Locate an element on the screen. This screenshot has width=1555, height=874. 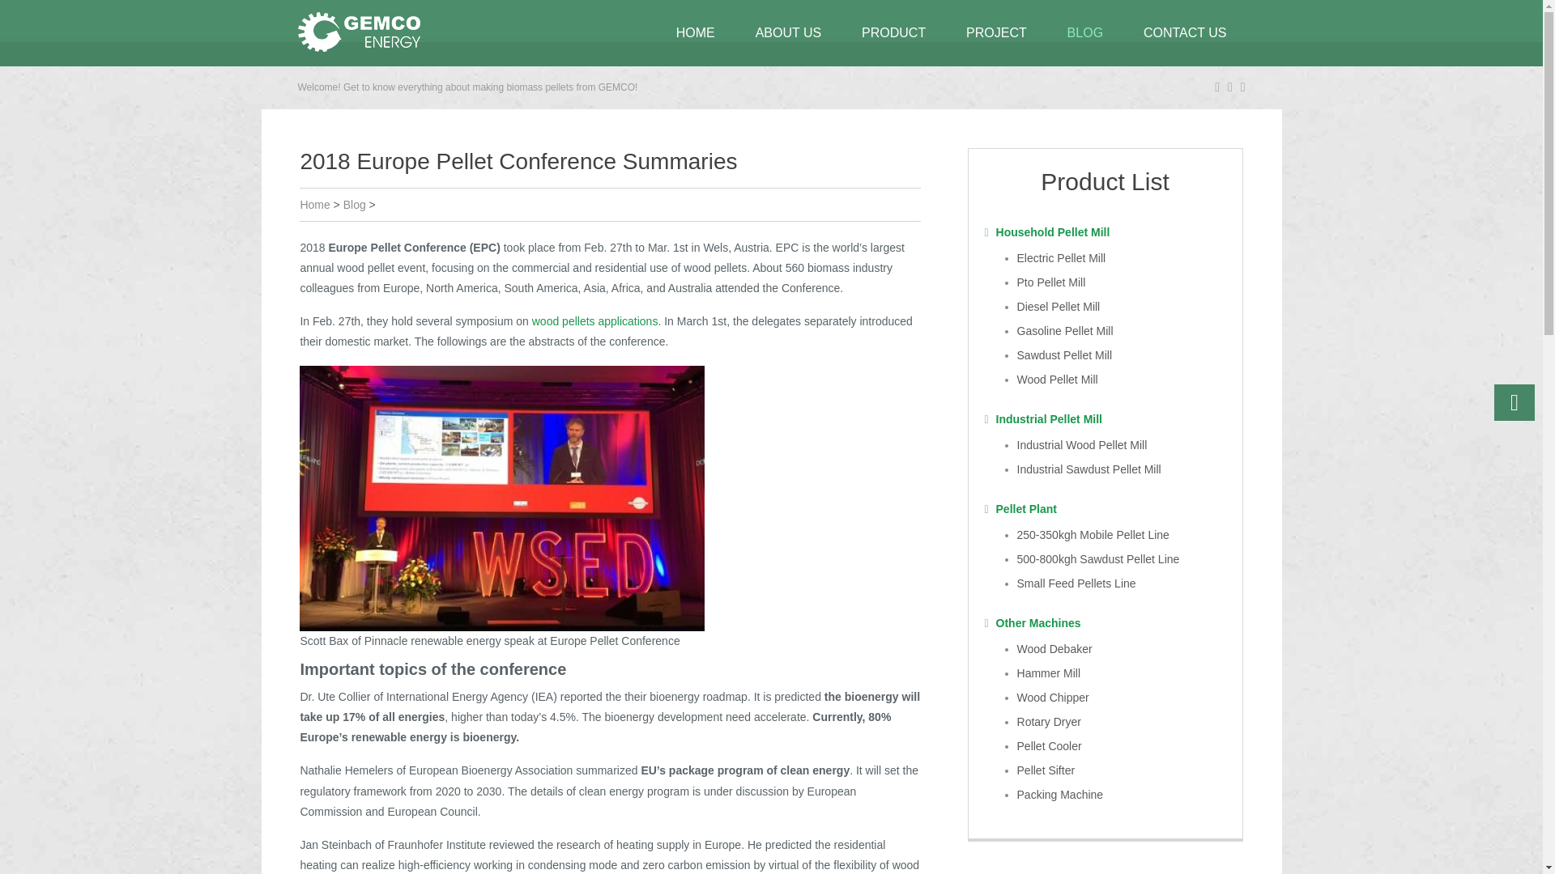
wood pellets applications. is located at coordinates (596, 320).